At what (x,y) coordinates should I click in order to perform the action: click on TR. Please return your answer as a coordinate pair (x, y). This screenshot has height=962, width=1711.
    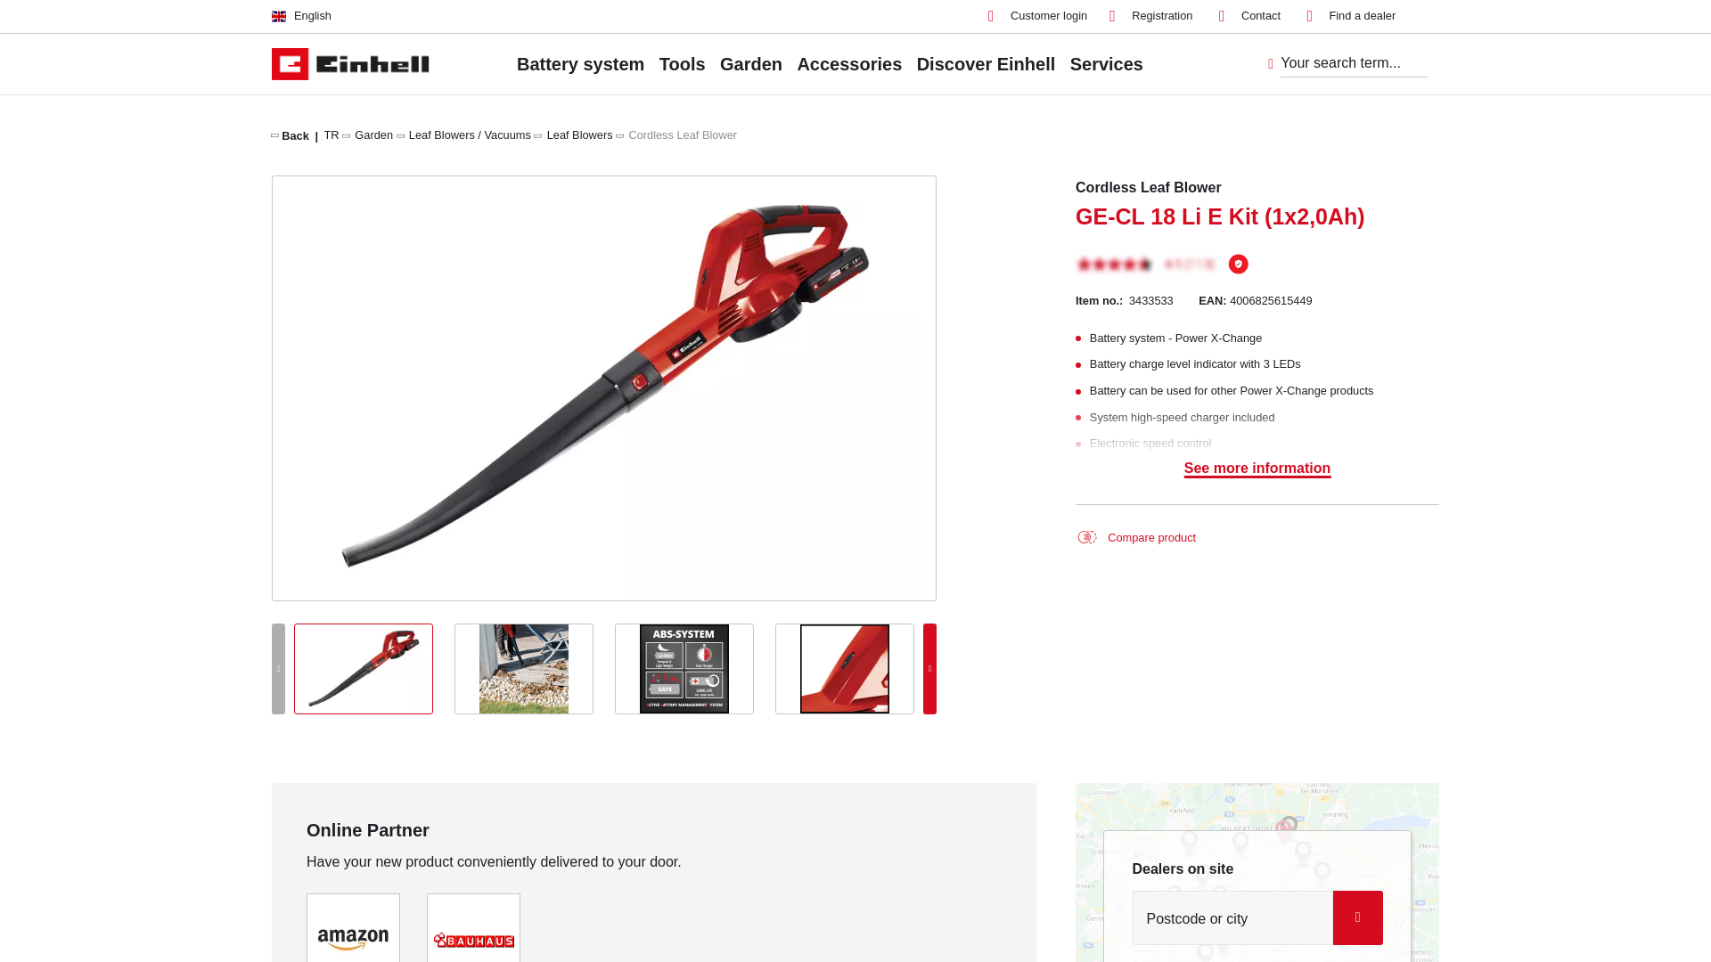
    Looking at the image, I should click on (332, 134).